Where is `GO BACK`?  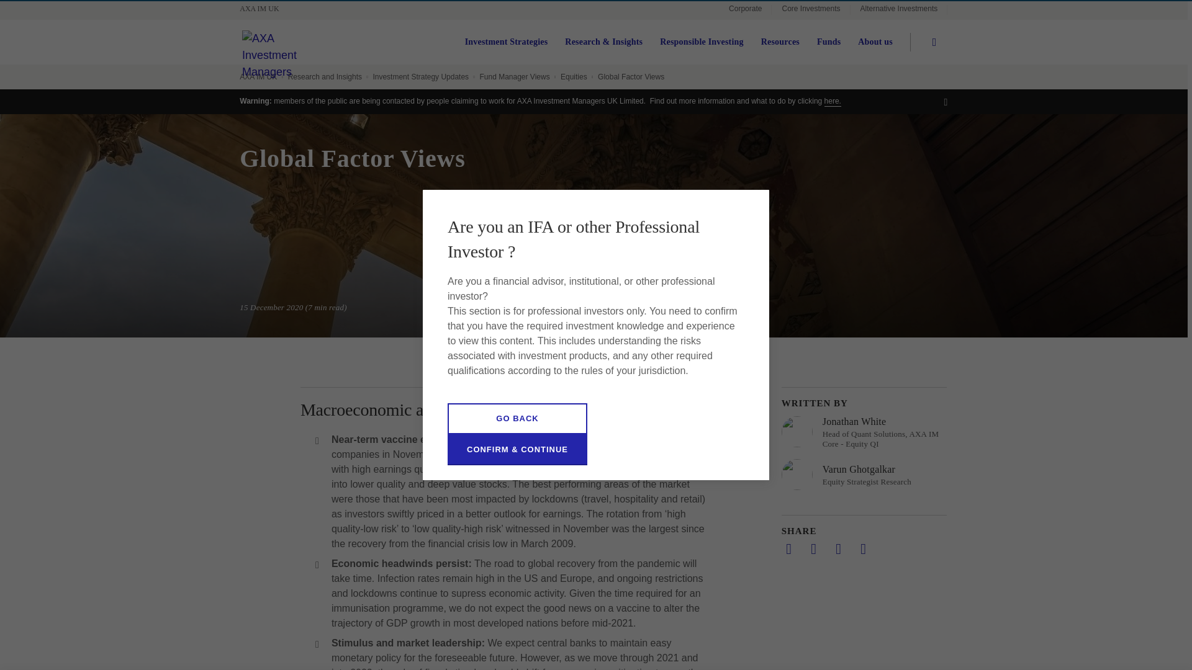 GO BACK is located at coordinates (518, 418).